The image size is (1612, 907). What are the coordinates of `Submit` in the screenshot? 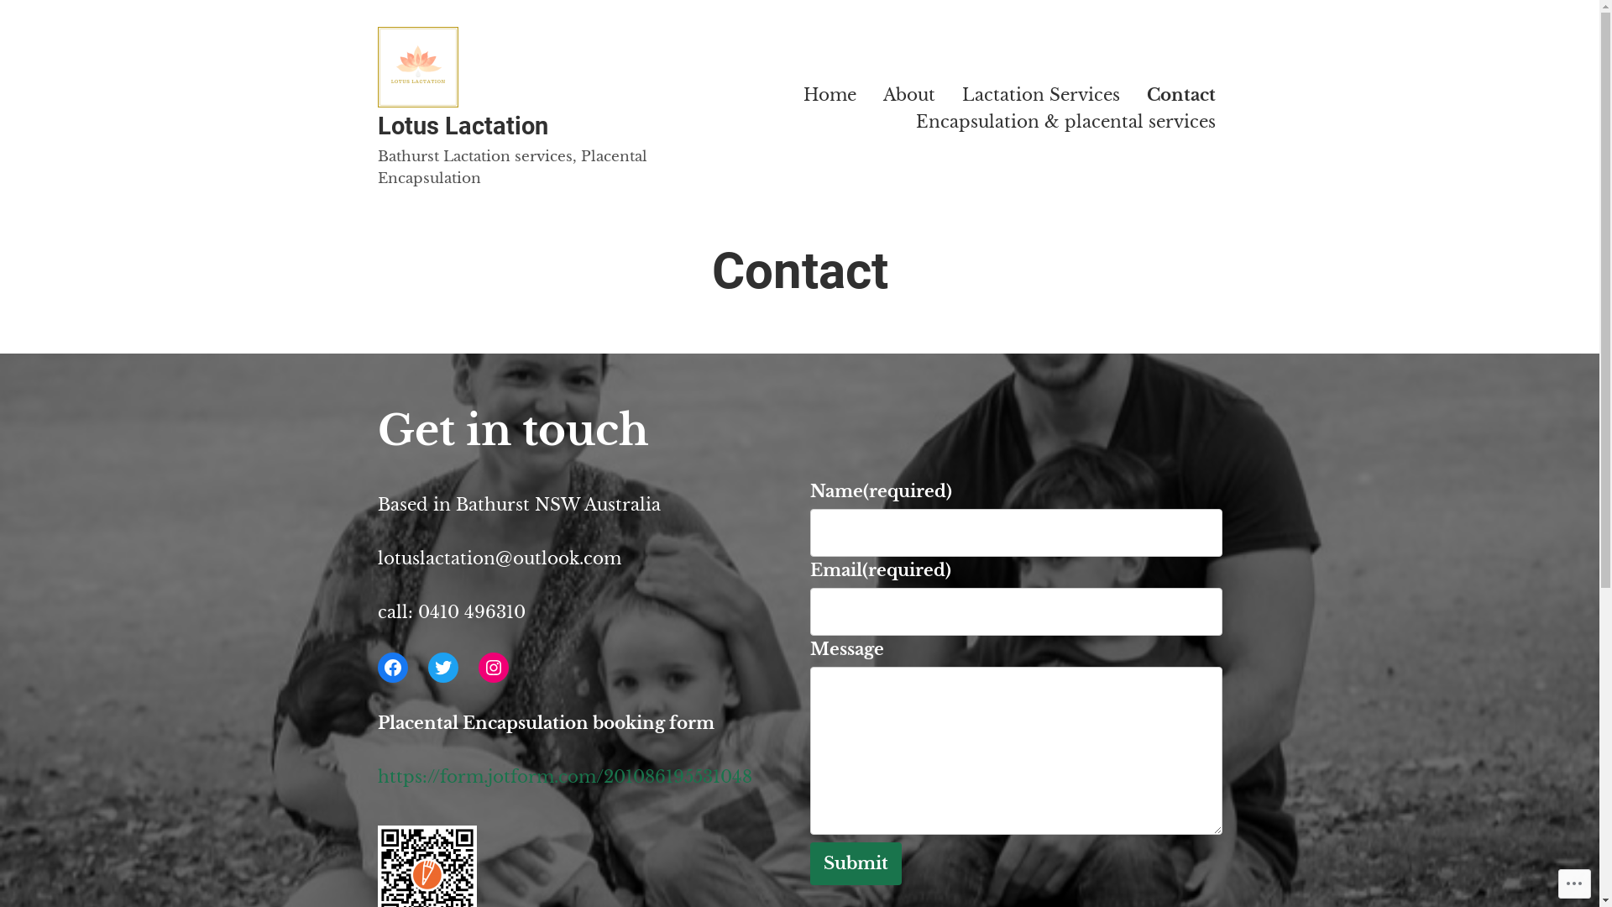 It's located at (855, 863).